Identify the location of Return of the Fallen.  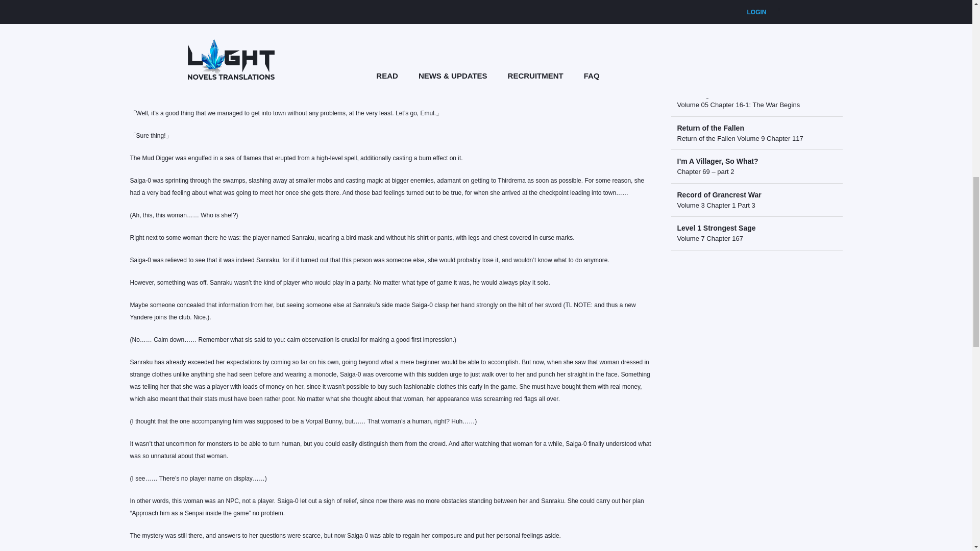
(710, 128).